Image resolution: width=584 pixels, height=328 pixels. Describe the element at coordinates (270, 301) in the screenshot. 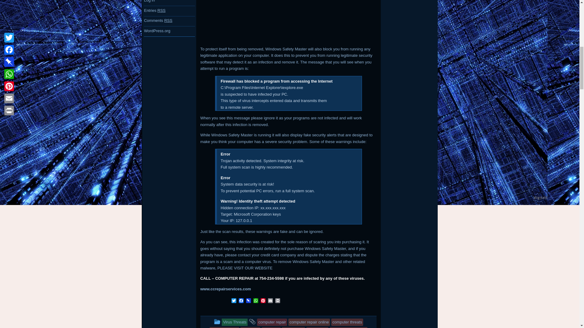

I see `Email` at that location.